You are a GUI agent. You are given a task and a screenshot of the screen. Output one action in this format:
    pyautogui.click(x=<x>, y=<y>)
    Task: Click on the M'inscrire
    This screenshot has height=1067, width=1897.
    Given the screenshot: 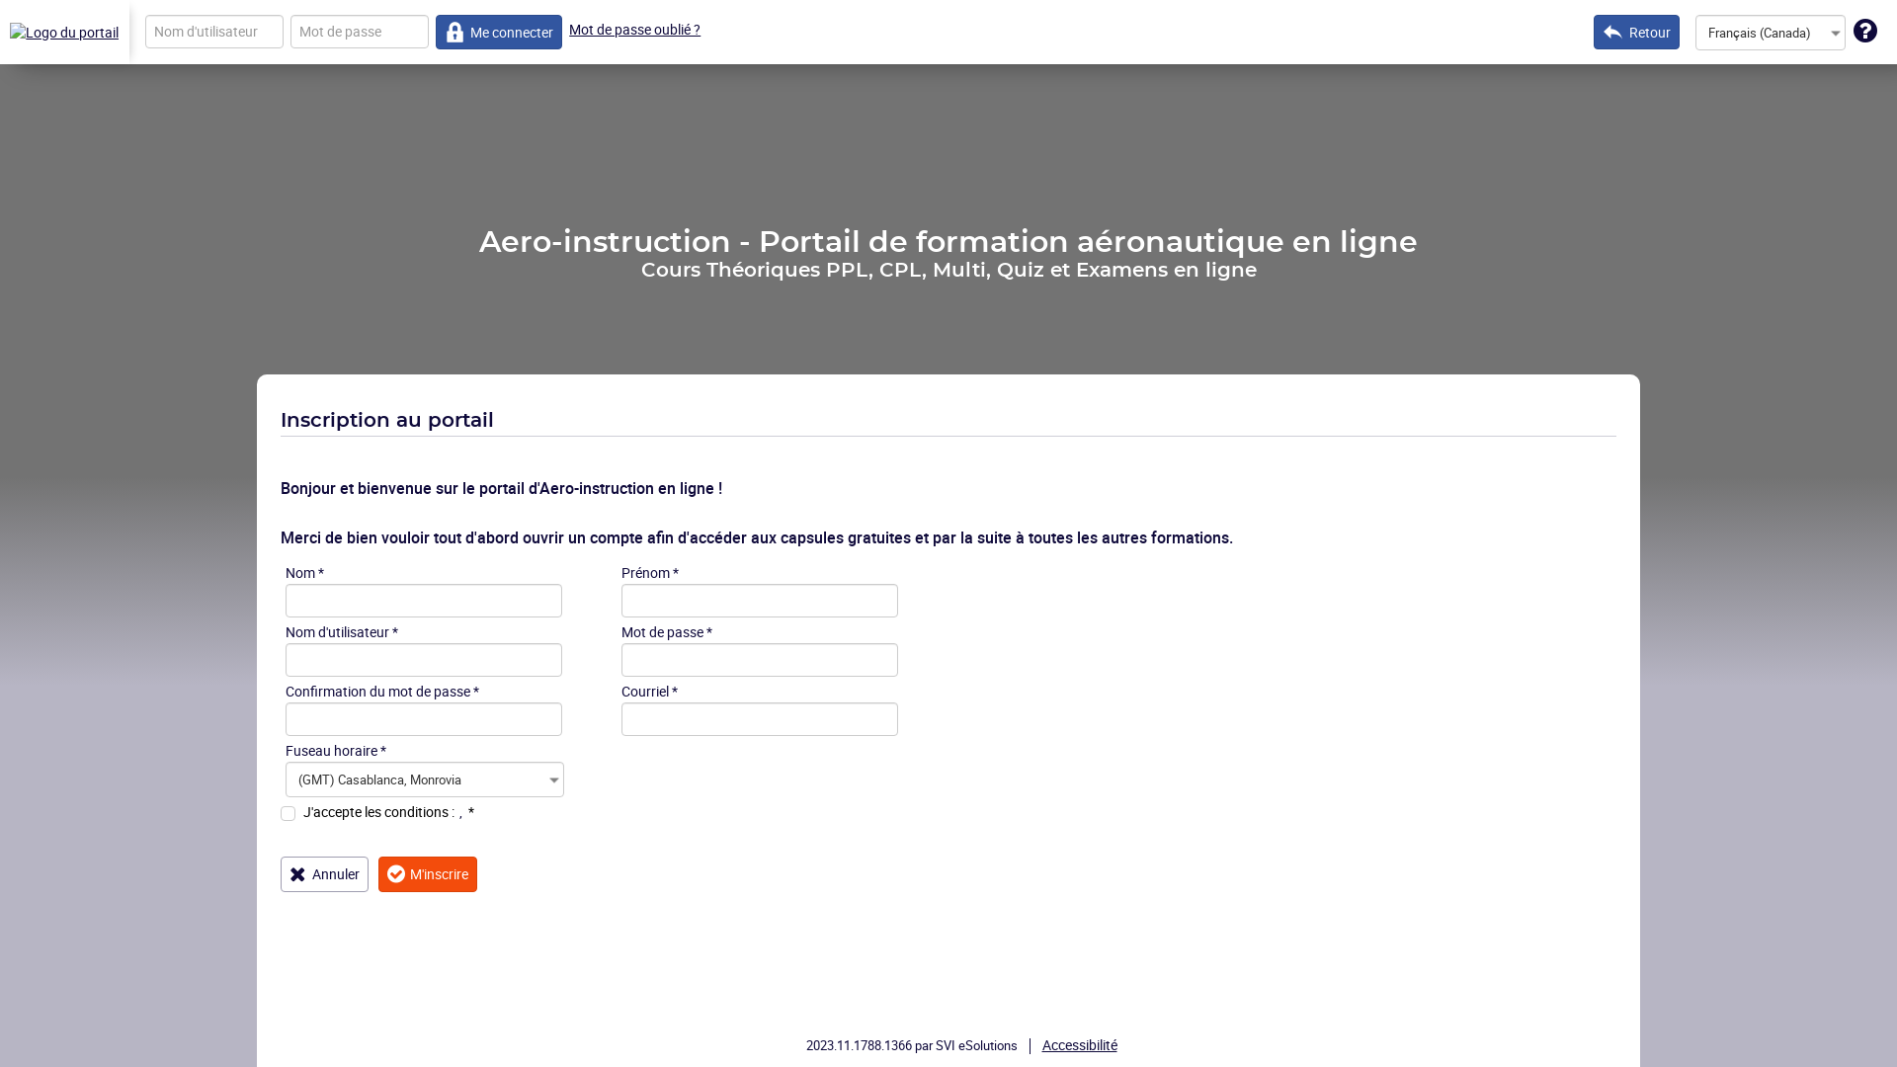 What is the action you would take?
    pyautogui.click(x=429, y=874)
    